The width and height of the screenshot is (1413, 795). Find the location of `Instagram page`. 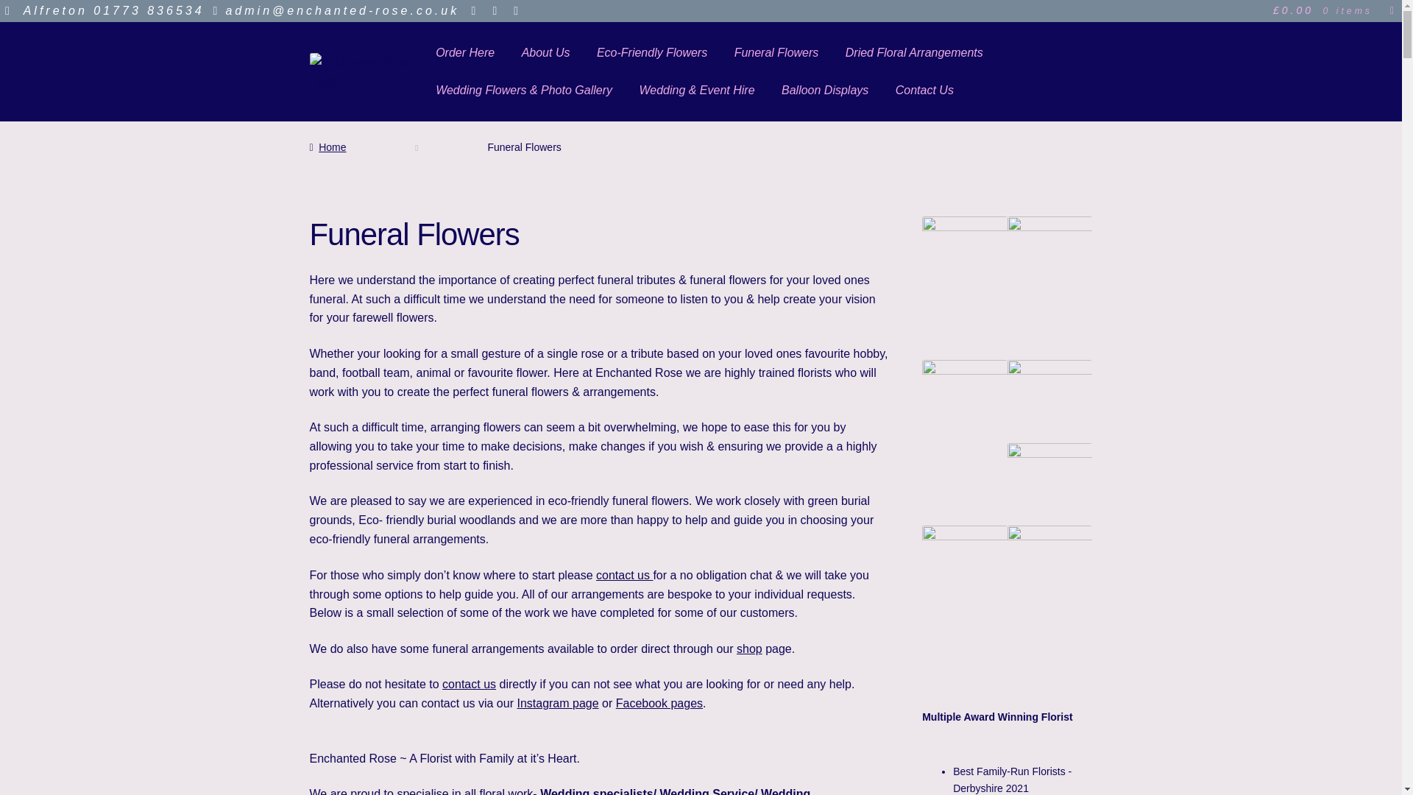

Instagram page is located at coordinates (557, 704).